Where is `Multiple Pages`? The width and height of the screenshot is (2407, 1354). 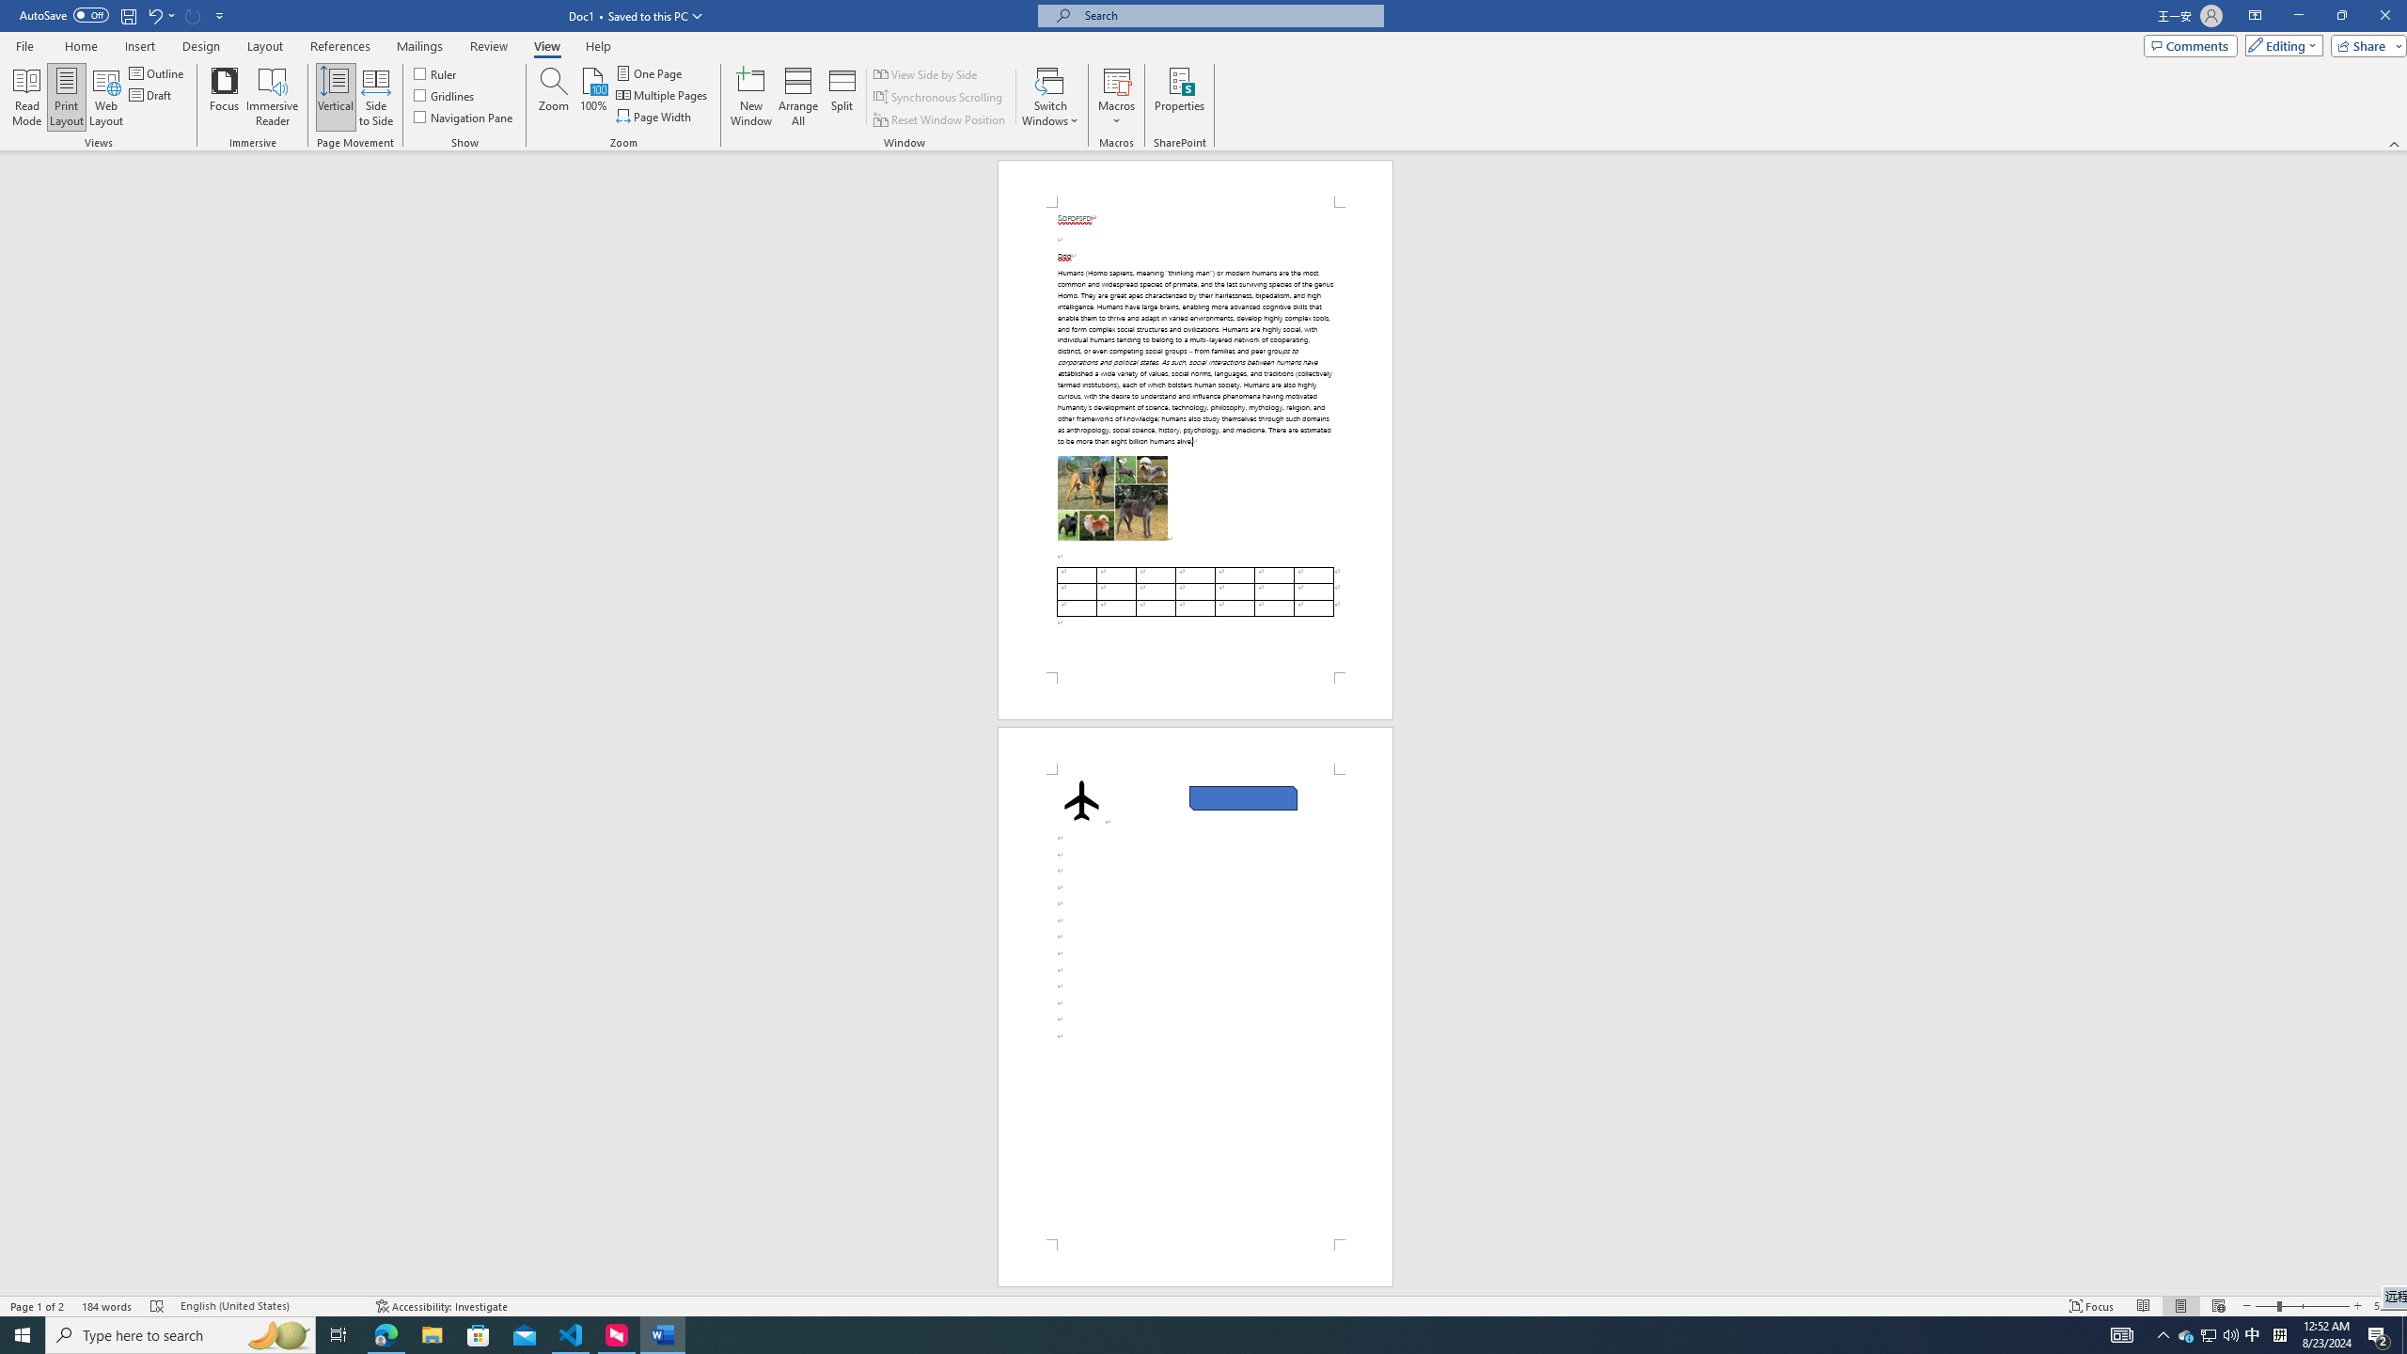 Multiple Pages is located at coordinates (662, 94).